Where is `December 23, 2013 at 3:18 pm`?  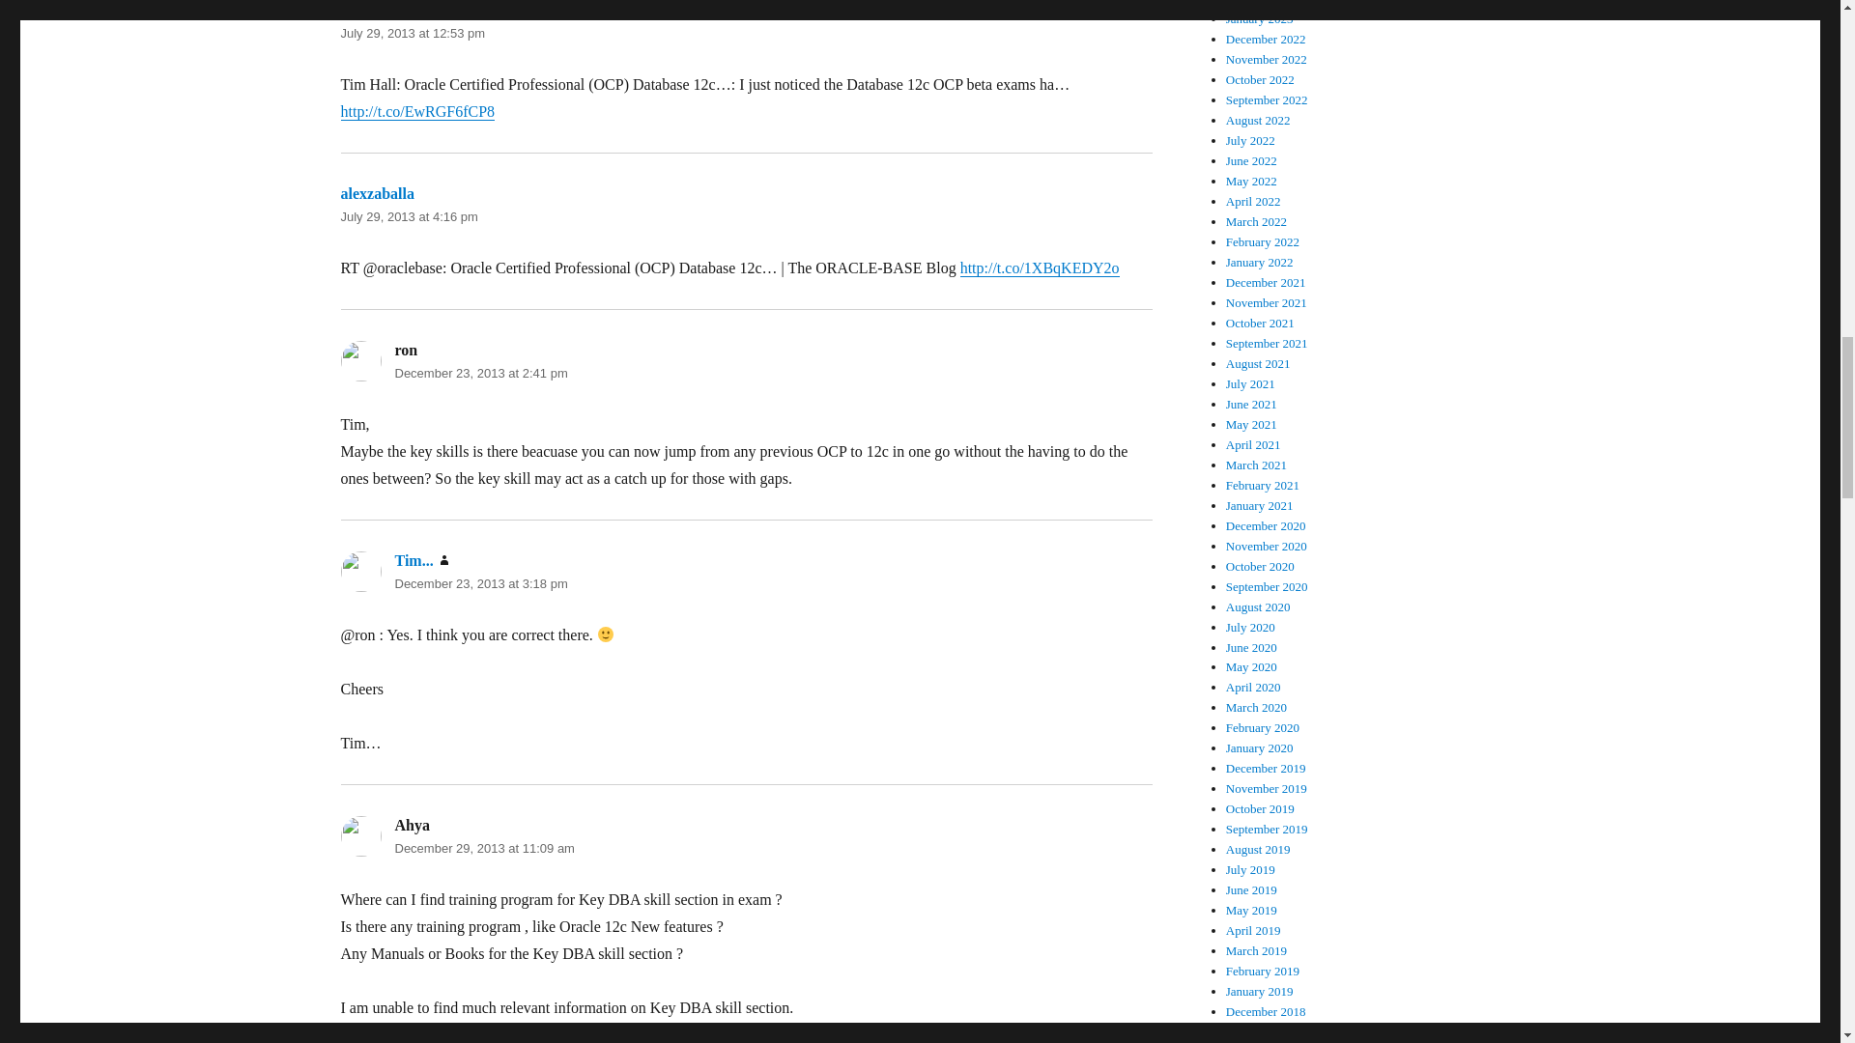 December 23, 2013 at 3:18 pm is located at coordinates (480, 583).